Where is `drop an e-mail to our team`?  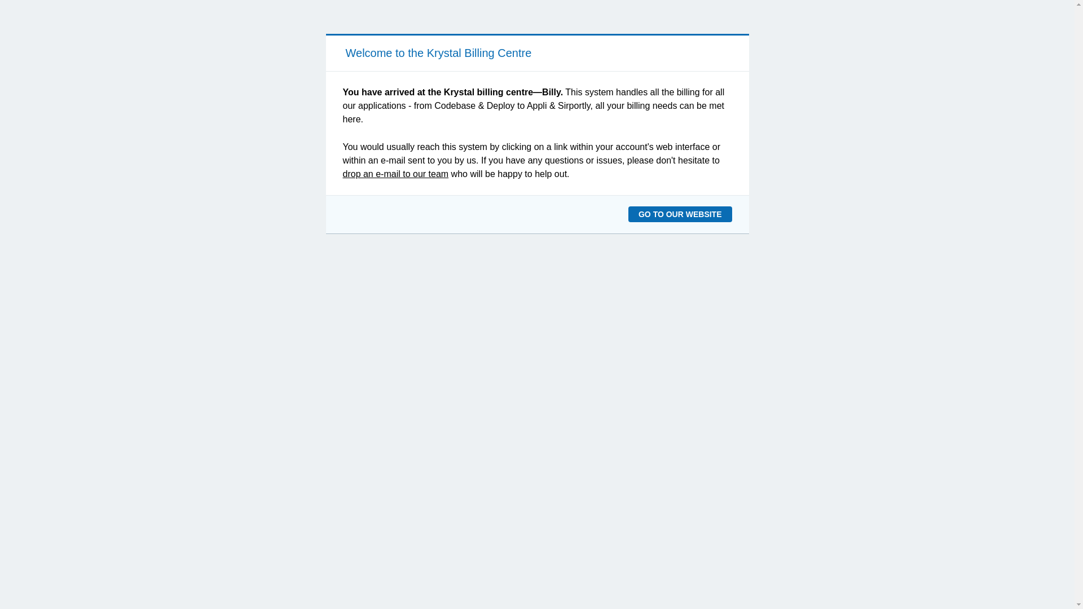
drop an e-mail to our team is located at coordinates (396, 174).